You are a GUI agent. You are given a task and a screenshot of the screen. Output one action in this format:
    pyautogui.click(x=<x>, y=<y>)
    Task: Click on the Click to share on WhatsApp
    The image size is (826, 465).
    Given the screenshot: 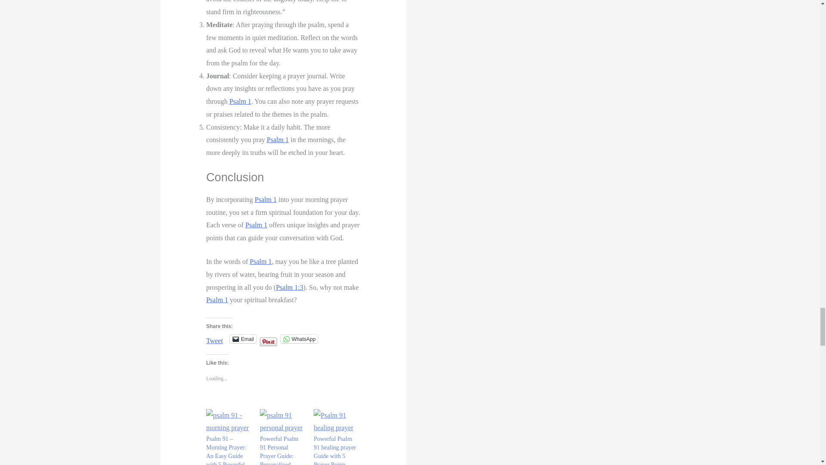 What is the action you would take?
    pyautogui.click(x=299, y=338)
    